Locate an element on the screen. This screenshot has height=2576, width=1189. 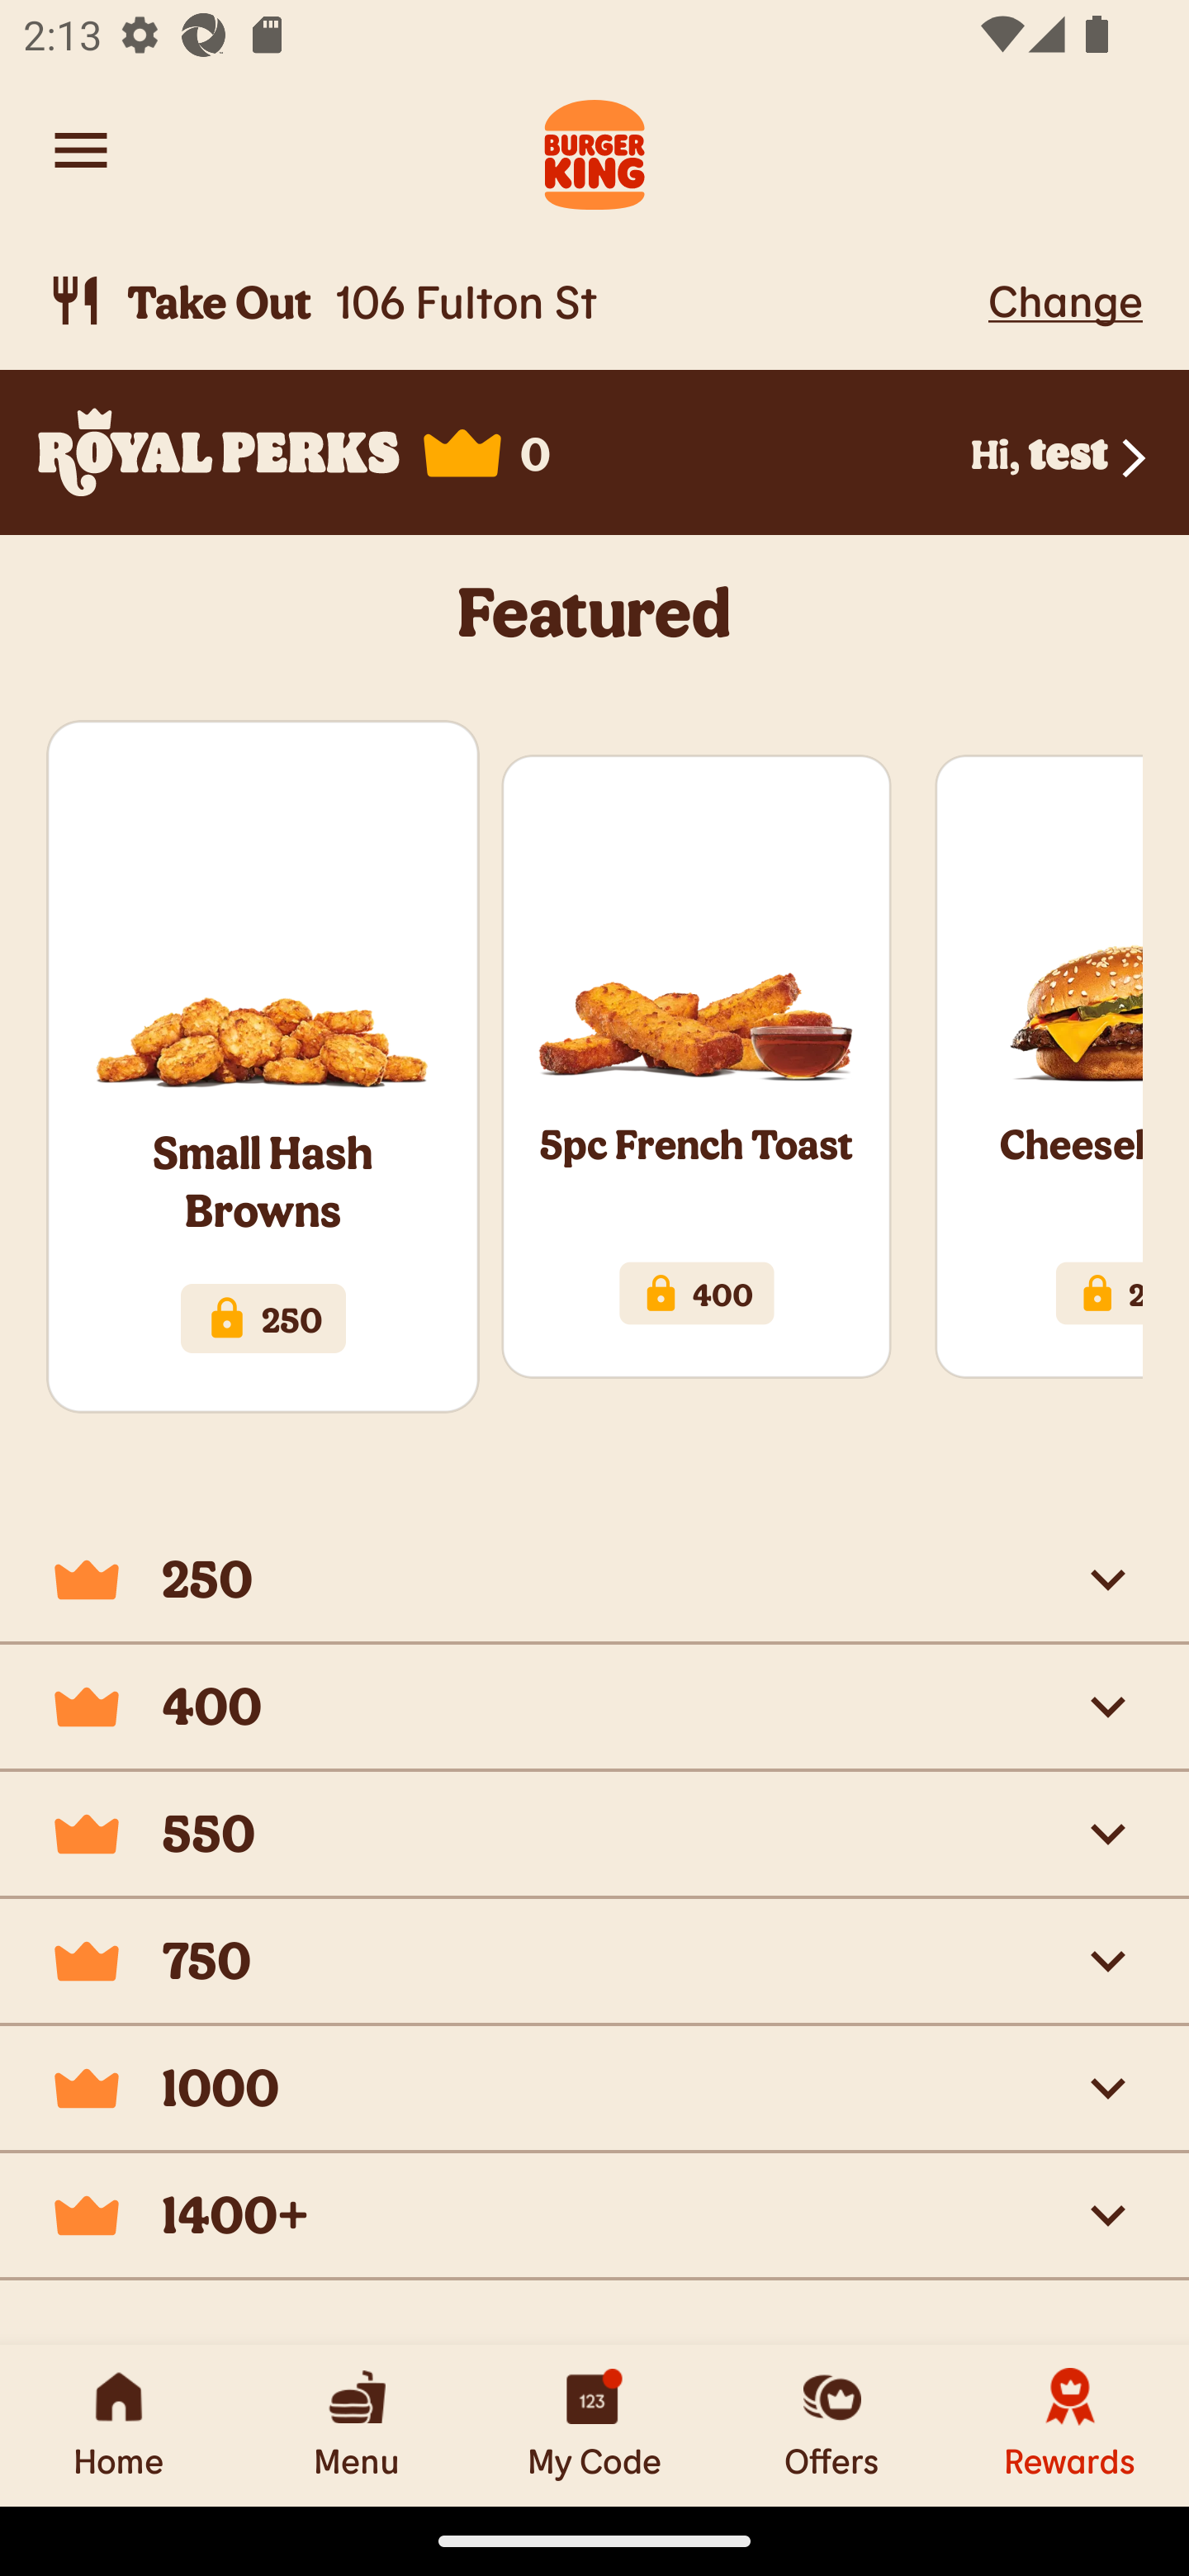
Menu is located at coordinates (357, 2425).